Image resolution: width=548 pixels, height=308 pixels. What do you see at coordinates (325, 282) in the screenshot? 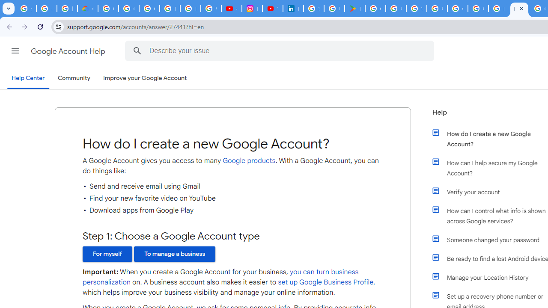
I see `set up Google Business Profile` at bounding box center [325, 282].